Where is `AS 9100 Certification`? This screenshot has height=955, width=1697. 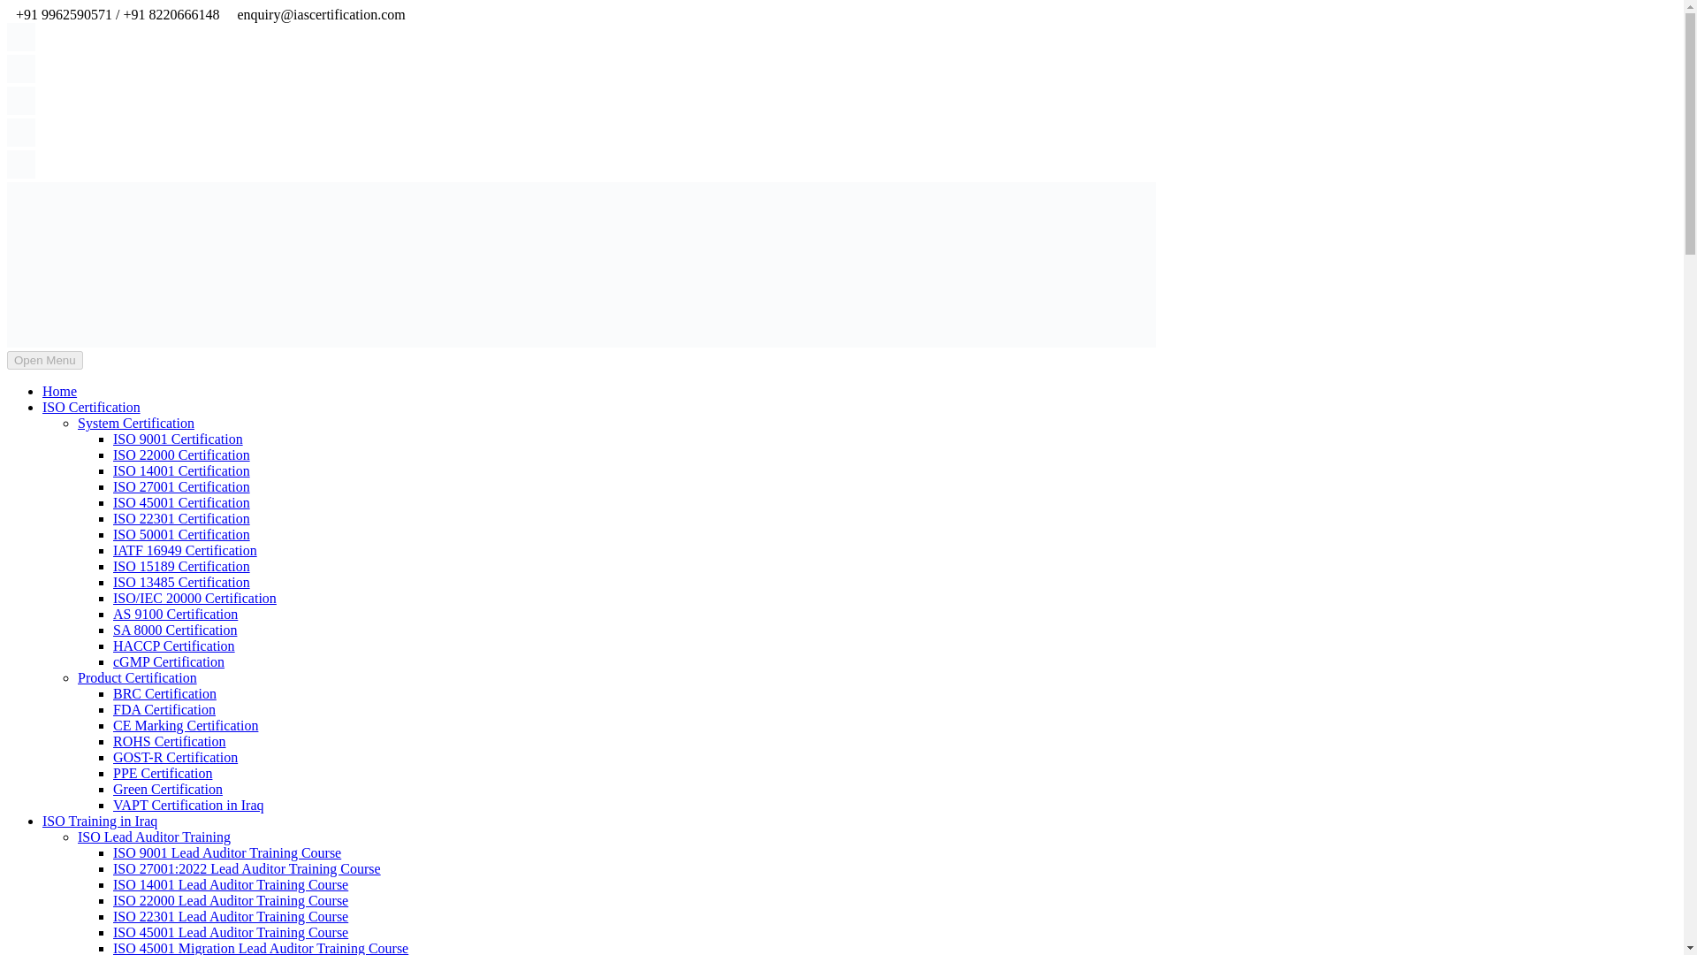 AS 9100 Certification is located at coordinates (175, 614).